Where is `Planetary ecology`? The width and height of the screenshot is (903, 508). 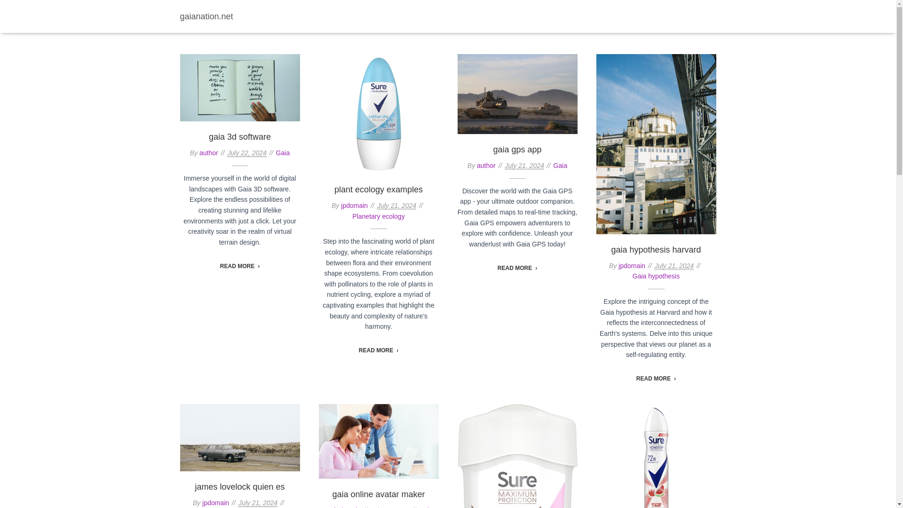
Planetary ecology is located at coordinates (378, 216).